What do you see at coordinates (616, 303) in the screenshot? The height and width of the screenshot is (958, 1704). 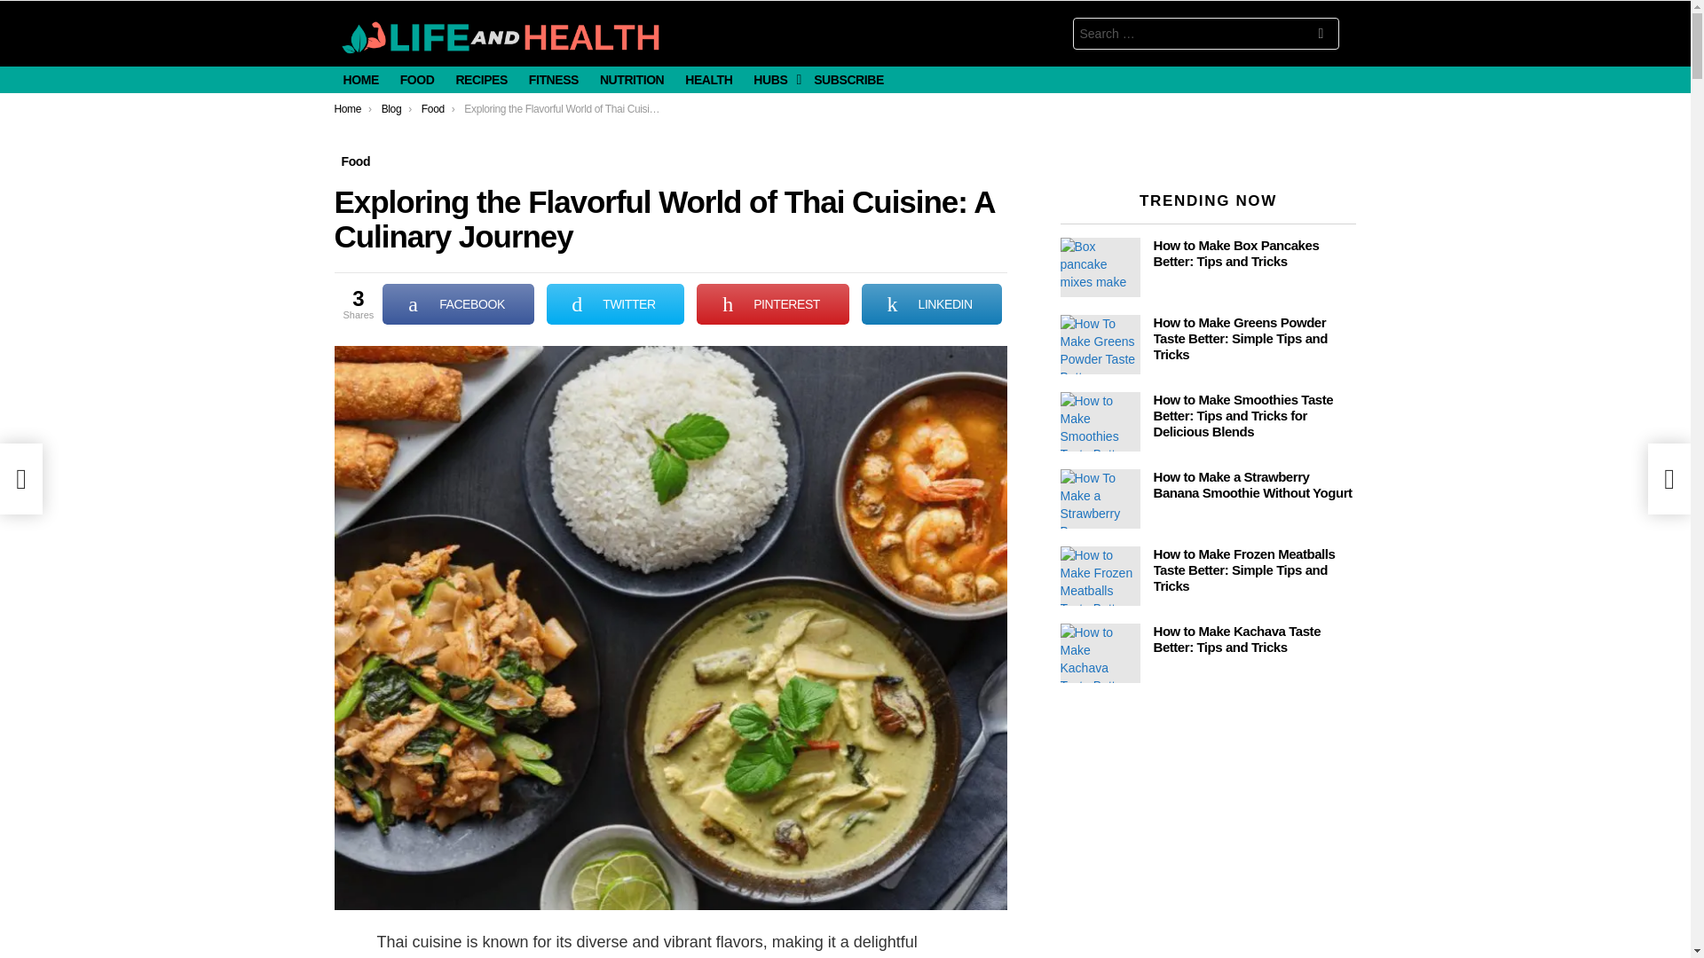 I see `TWITTER` at bounding box center [616, 303].